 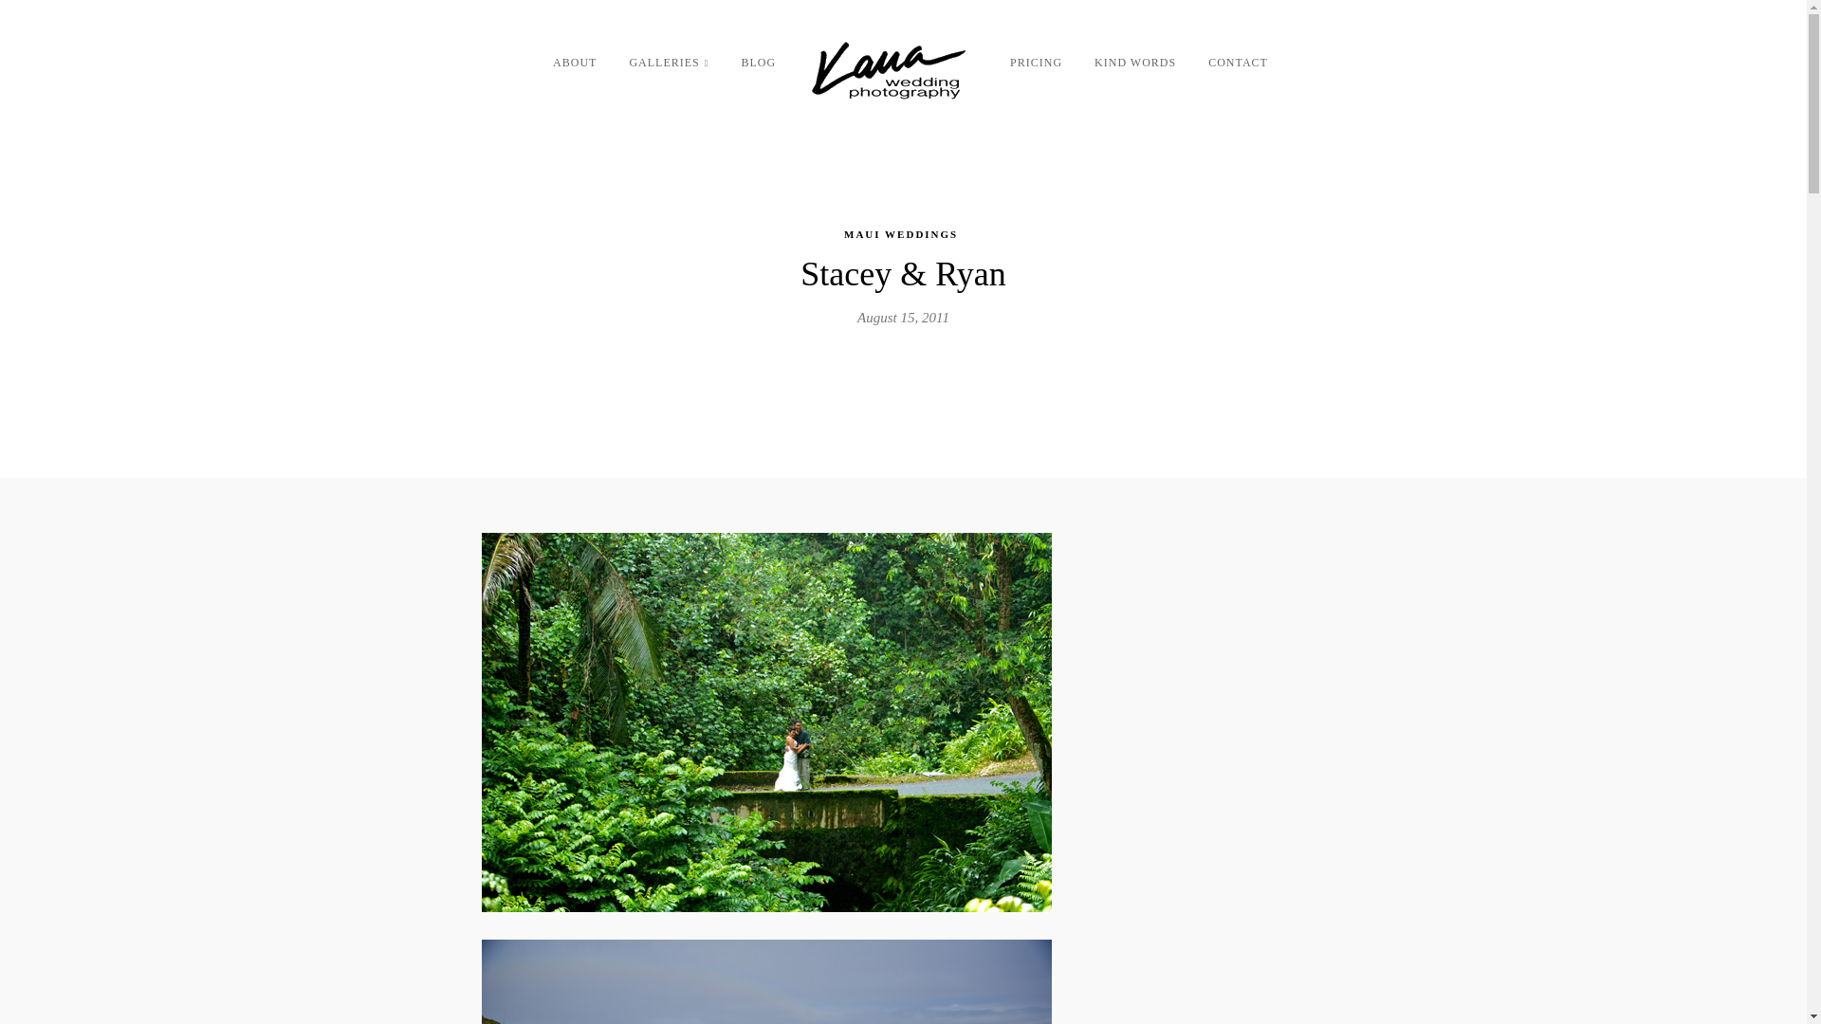 What do you see at coordinates (901, 232) in the screenshot?
I see `MAUI WEDDINGS` at bounding box center [901, 232].